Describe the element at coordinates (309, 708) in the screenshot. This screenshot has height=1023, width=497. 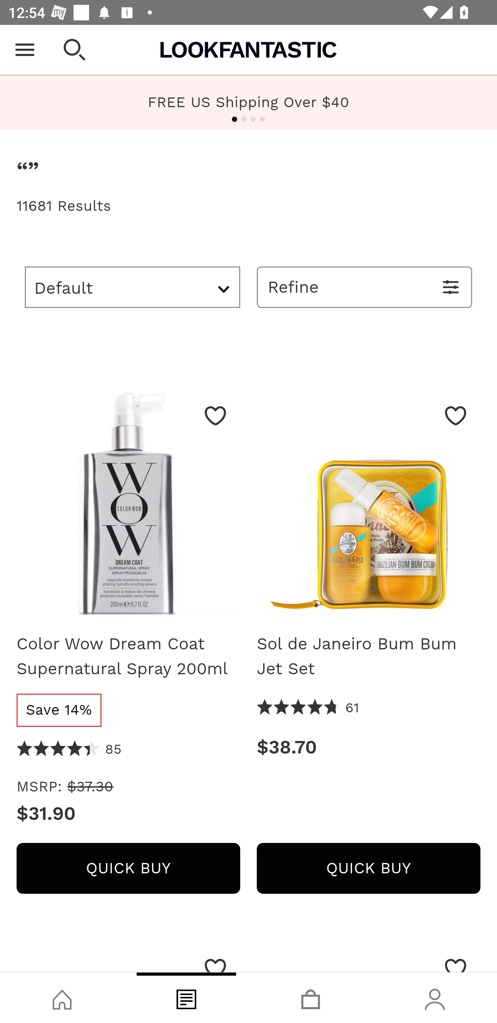
I see `4.77 Stars 61 Reviews` at that location.